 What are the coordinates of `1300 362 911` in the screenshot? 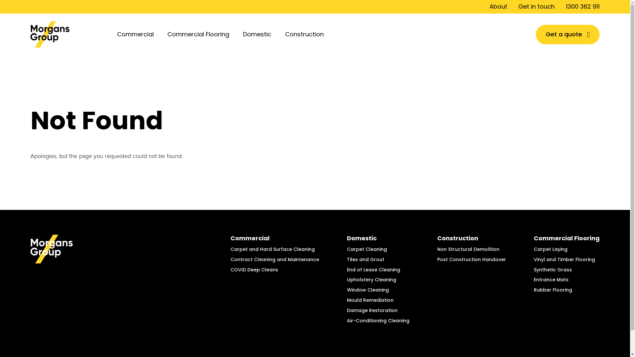 It's located at (583, 7).